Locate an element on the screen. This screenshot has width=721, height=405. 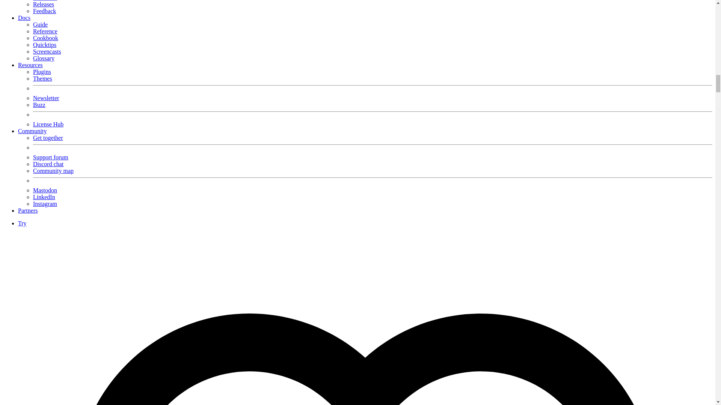
Newsletter is located at coordinates (46, 98).